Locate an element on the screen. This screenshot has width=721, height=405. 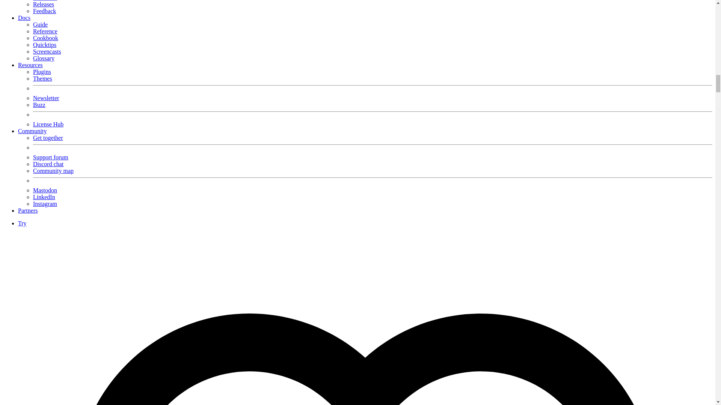
Newsletter is located at coordinates (46, 98).